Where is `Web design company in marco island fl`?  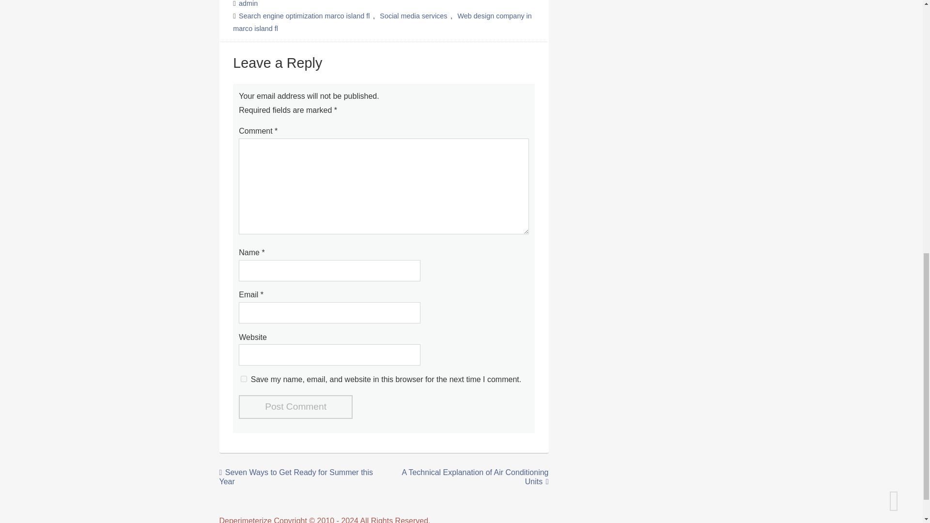 Web design company in marco island fl is located at coordinates (382, 22).